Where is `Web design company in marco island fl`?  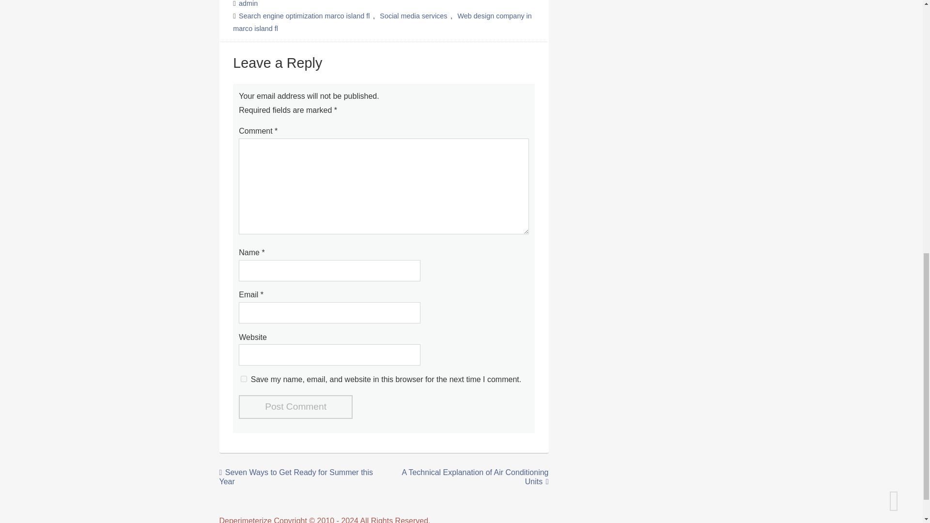 Web design company in marco island fl is located at coordinates (382, 22).